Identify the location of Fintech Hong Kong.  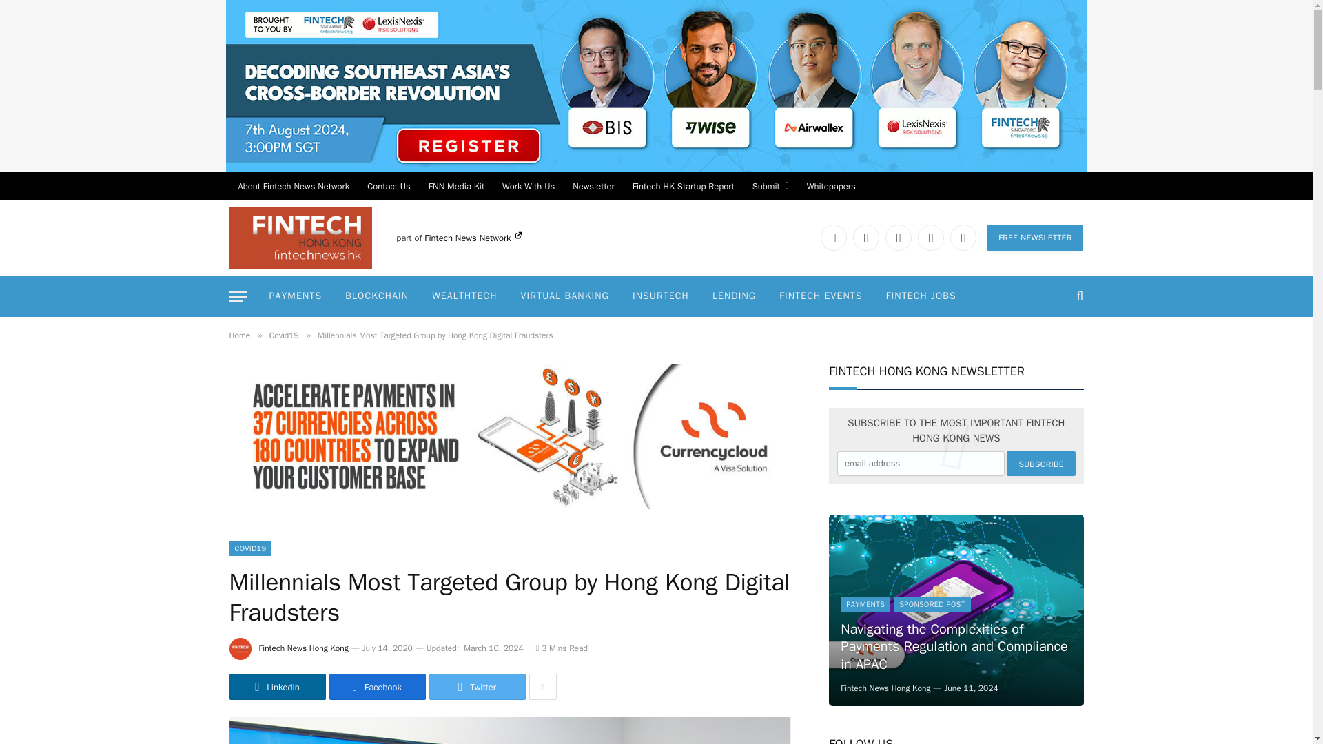
(300, 237).